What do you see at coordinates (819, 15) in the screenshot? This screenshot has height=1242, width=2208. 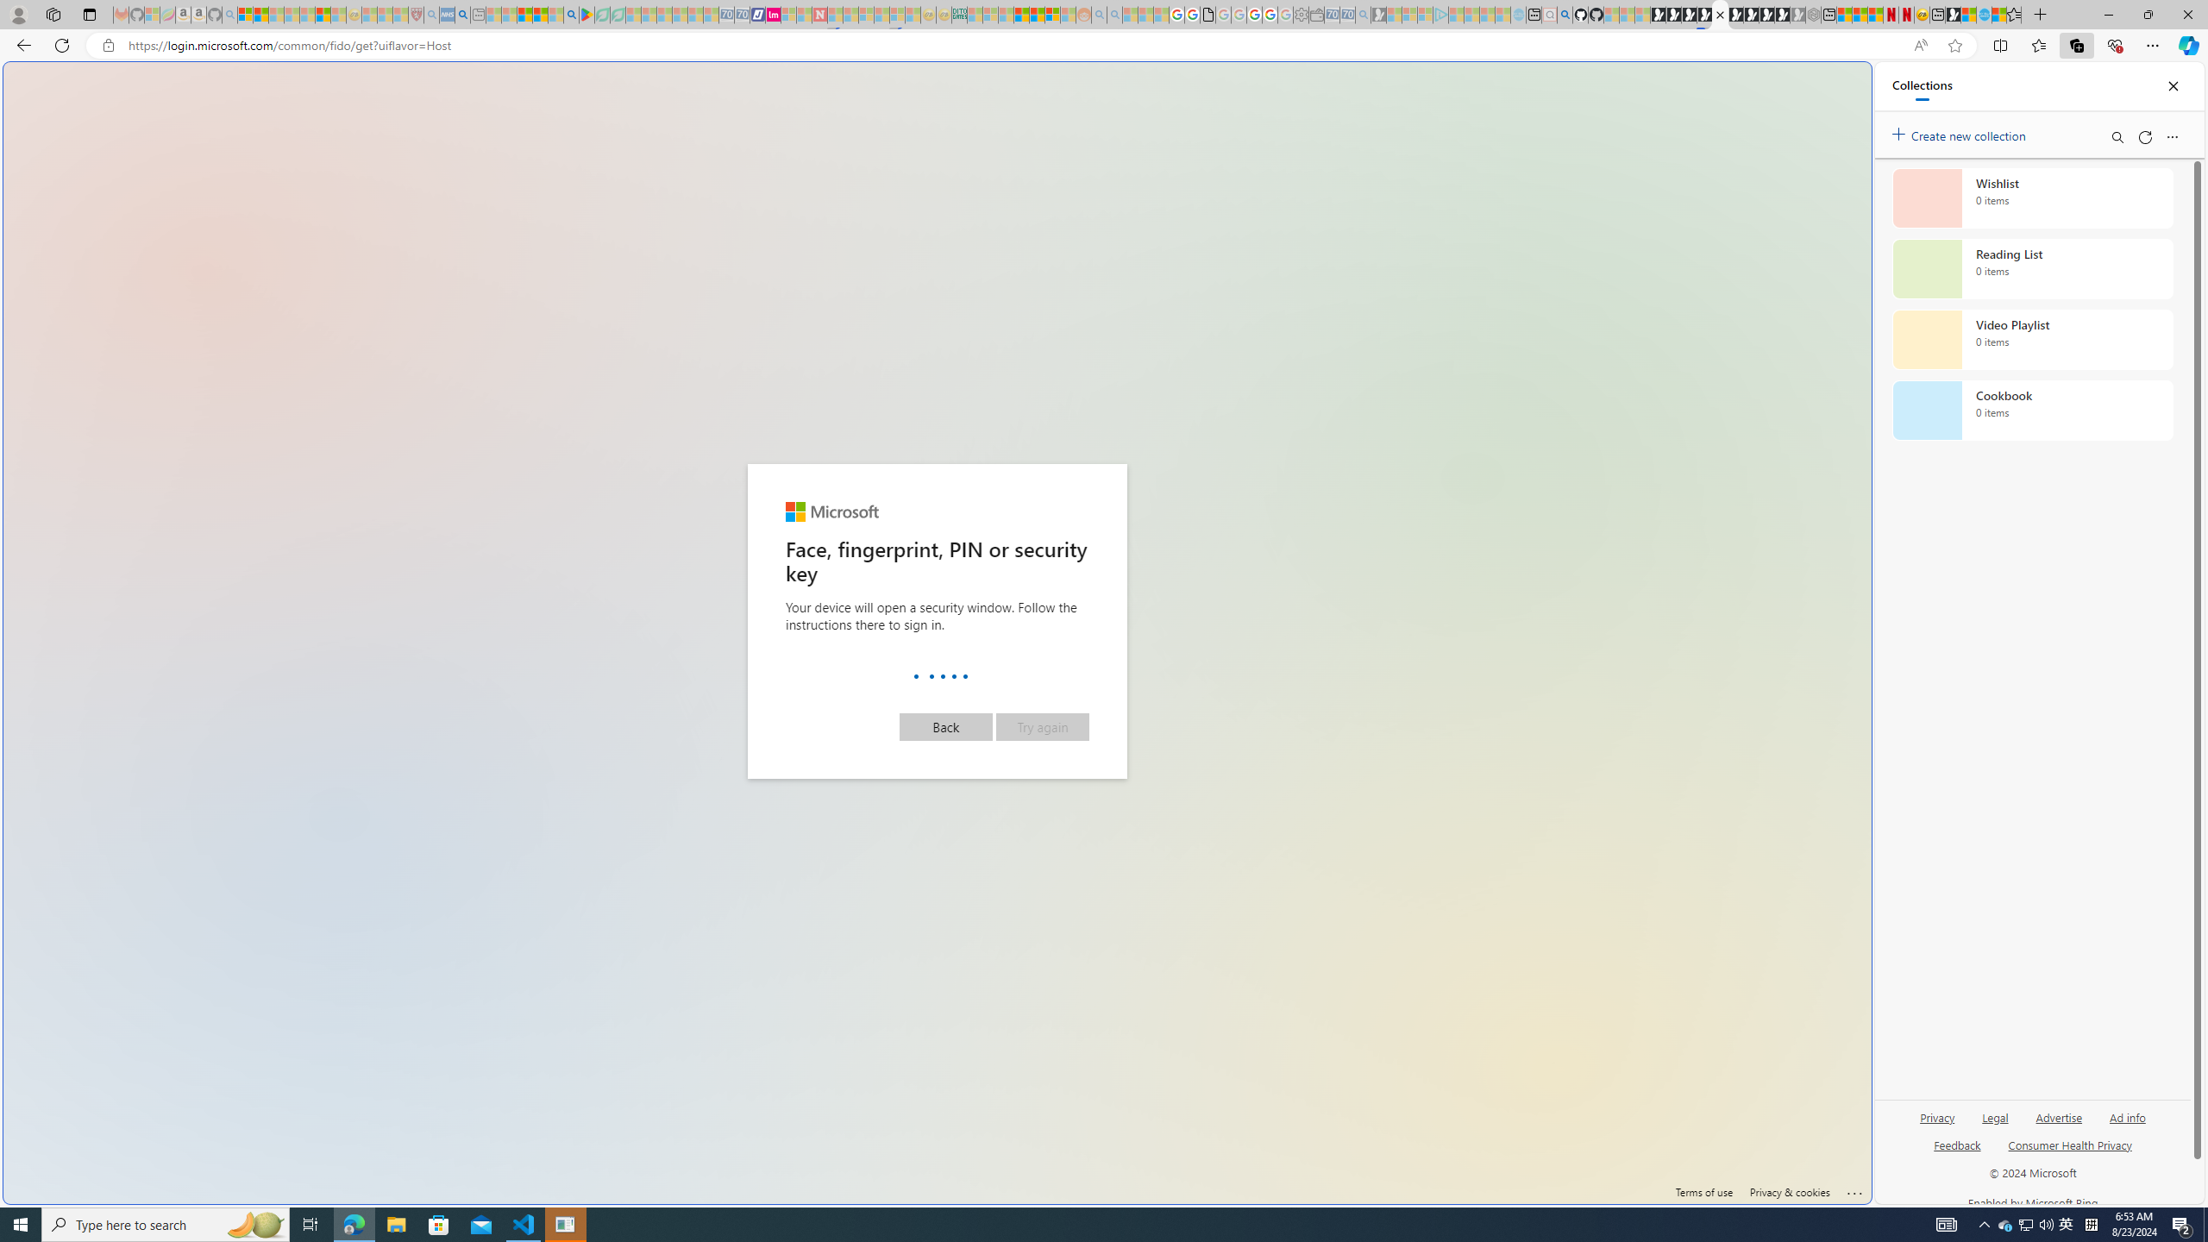 I see `Latest Politics News & Archive | Newsweek.com - Sleeping` at bounding box center [819, 15].